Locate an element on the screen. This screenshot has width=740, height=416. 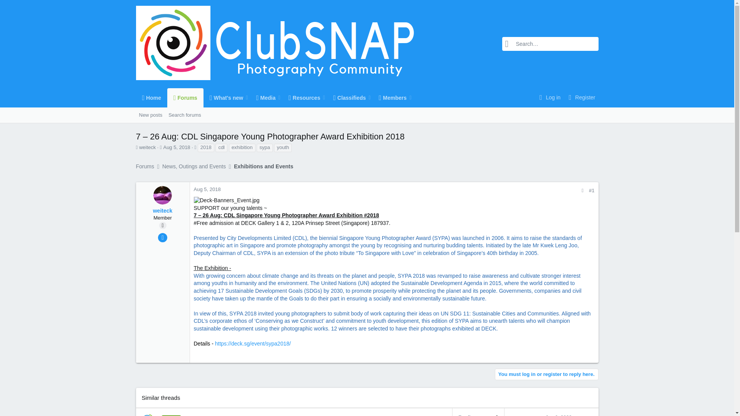
What's new is located at coordinates (151, 97).